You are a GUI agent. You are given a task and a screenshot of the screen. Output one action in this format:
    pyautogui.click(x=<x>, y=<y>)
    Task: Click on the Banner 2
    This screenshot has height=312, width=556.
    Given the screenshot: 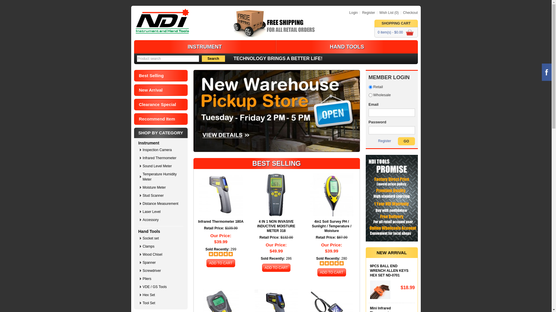 What is the action you would take?
    pyautogui.click(x=392, y=198)
    